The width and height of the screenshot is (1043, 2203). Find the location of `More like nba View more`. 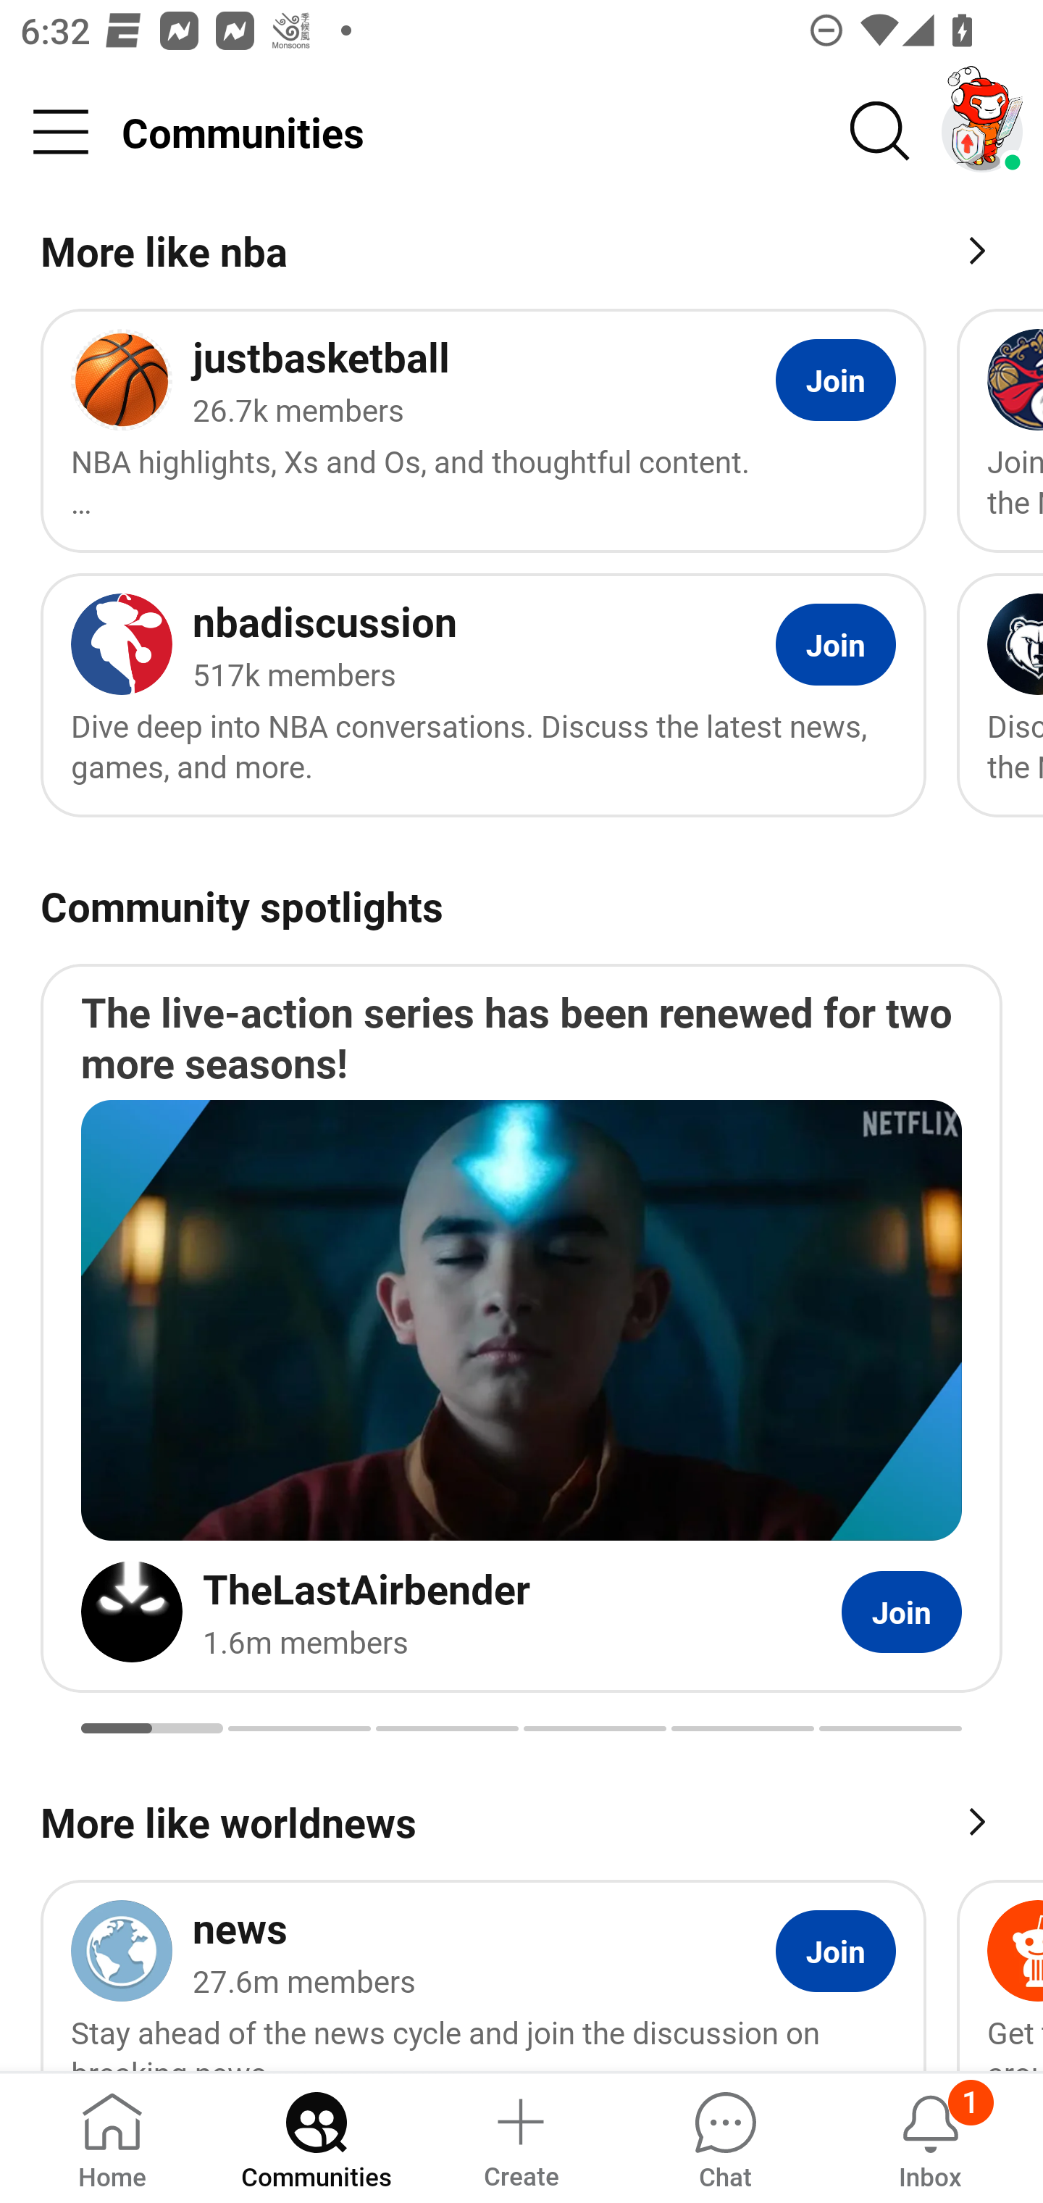

More like nba View more is located at coordinates (521, 255).